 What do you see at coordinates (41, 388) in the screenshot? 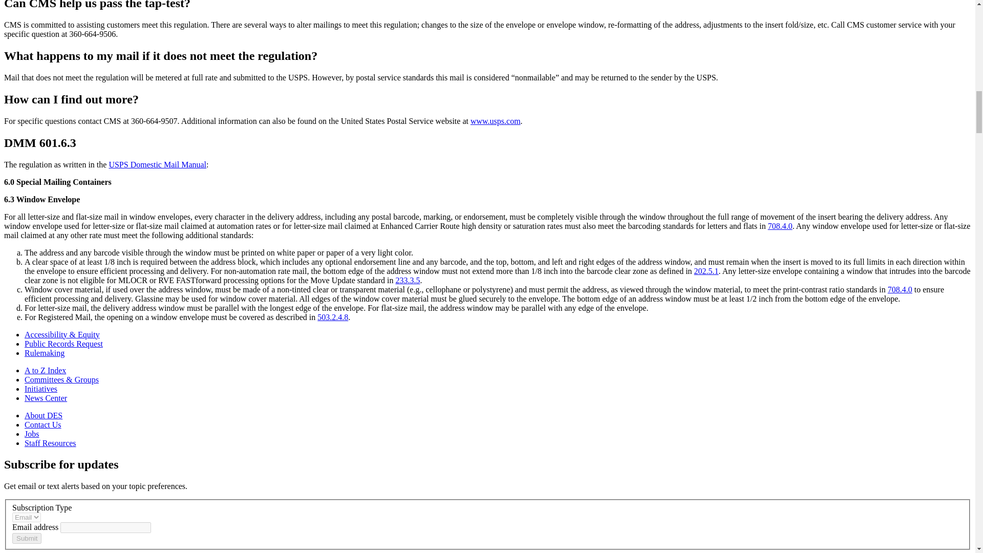
I see `Initiatives` at bounding box center [41, 388].